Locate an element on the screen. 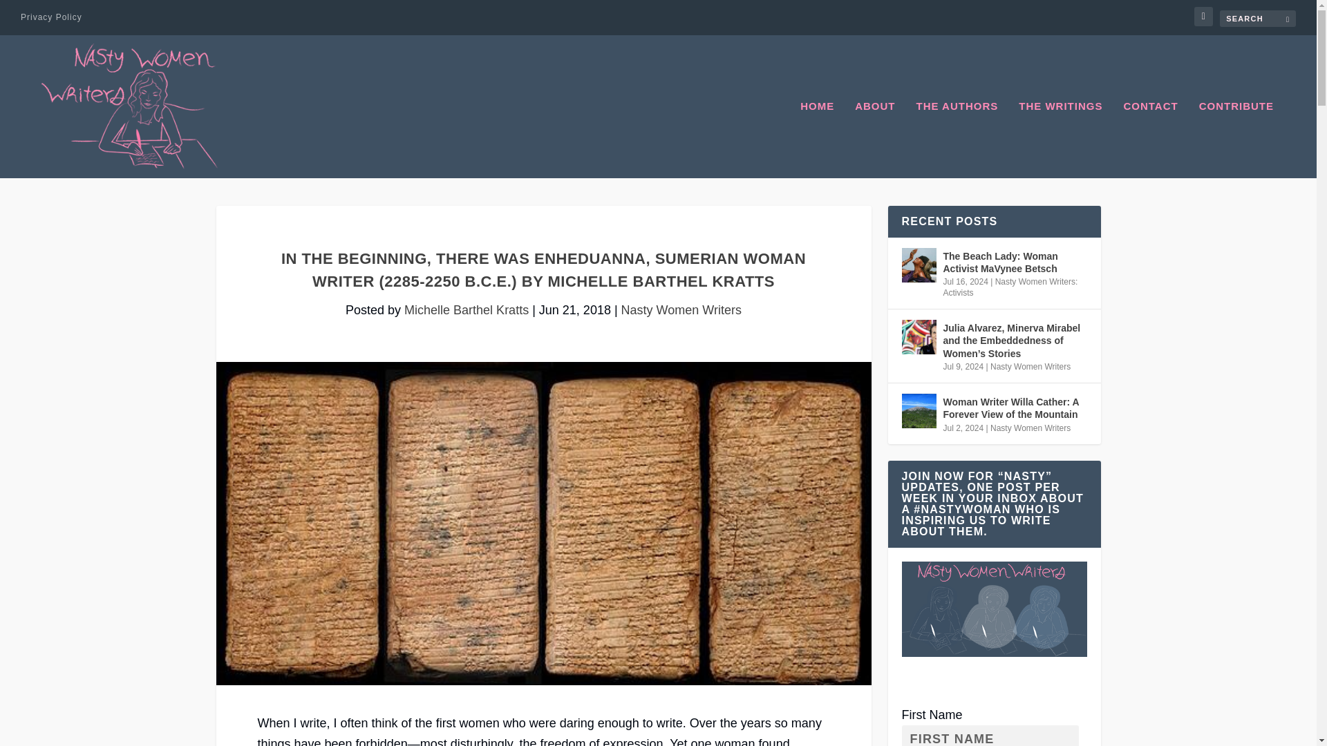  Nasty Women Writers is located at coordinates (681, 309).